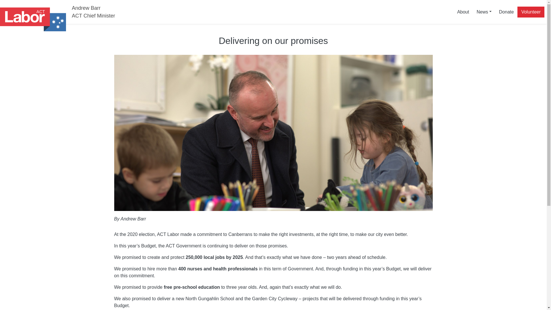 The image size is (551, 310). I want to click on Donate, so click(507, 11).